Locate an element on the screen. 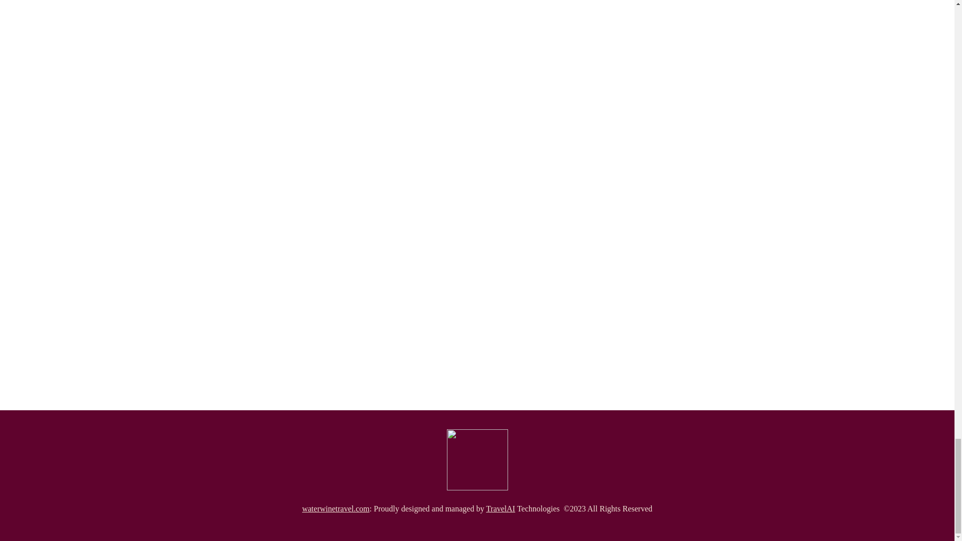 Image resolution: width=962 pixels, height=541 pixels. TravelAI is located at coordinates (500, 508).